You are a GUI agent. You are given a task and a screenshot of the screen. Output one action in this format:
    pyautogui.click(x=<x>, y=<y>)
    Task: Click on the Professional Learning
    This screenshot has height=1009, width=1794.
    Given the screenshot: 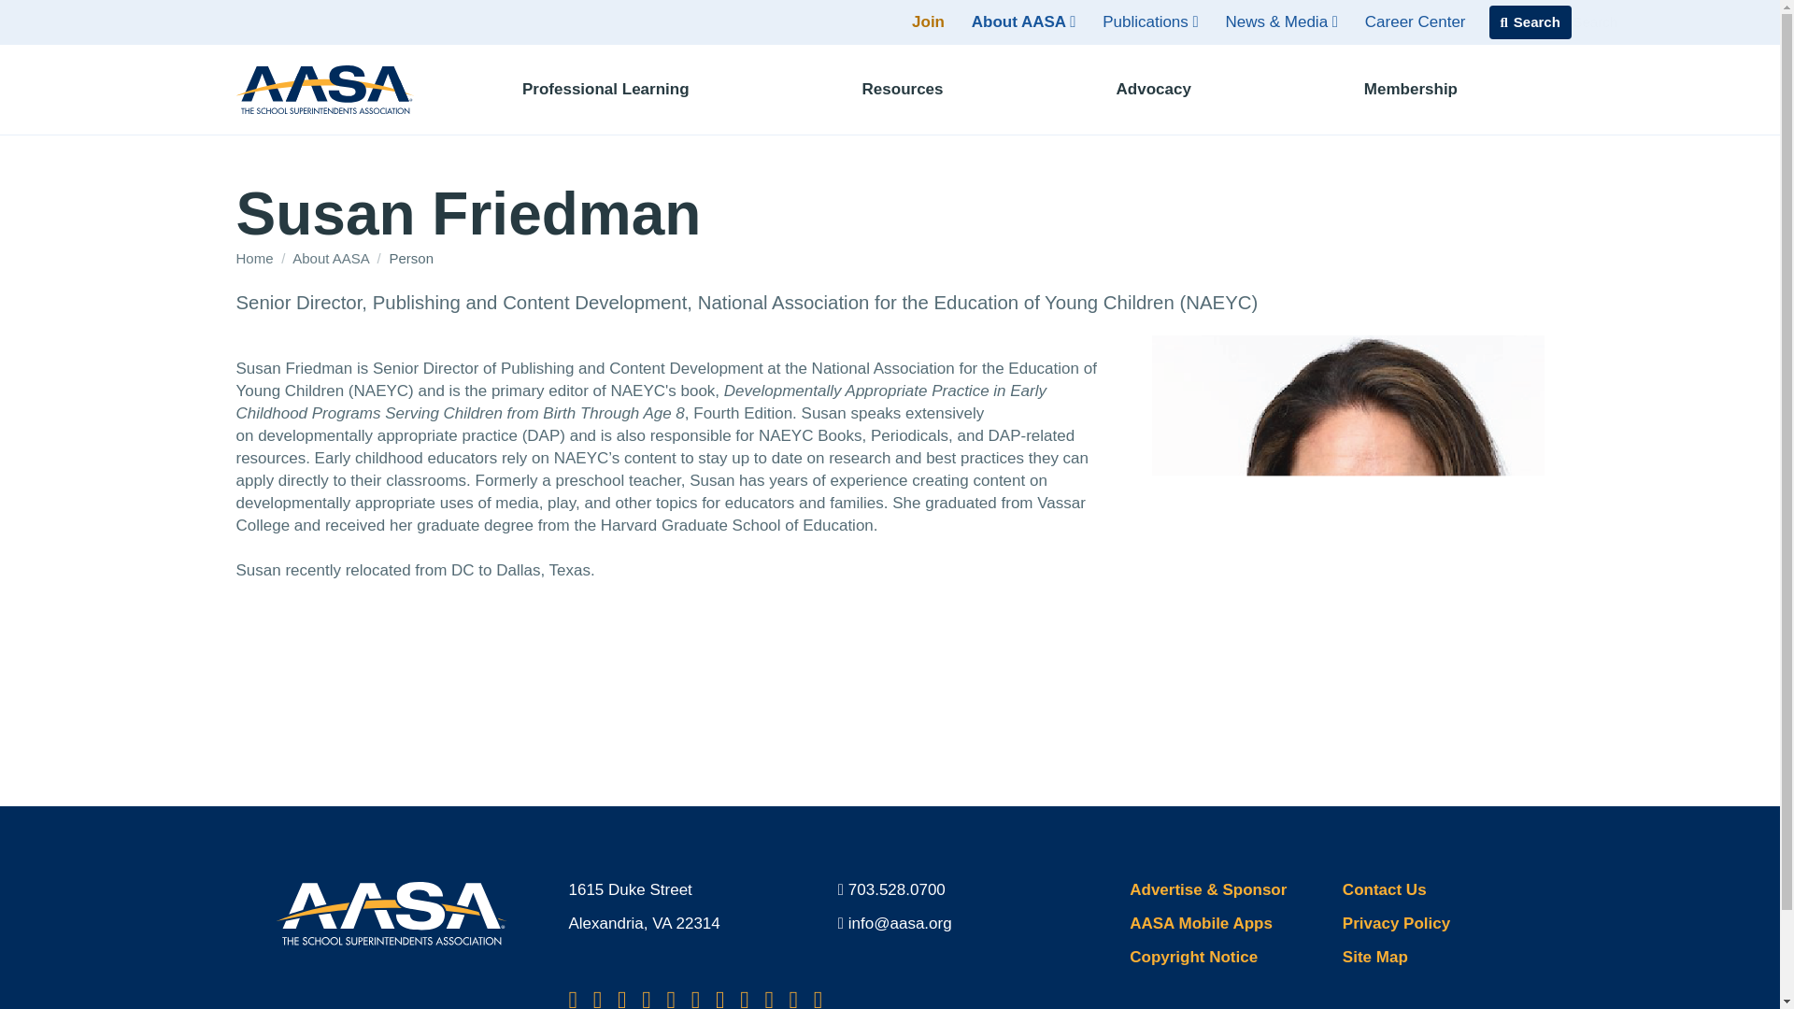 What is the action you would take?
    pyautogui.click(x=605, y=89)
    